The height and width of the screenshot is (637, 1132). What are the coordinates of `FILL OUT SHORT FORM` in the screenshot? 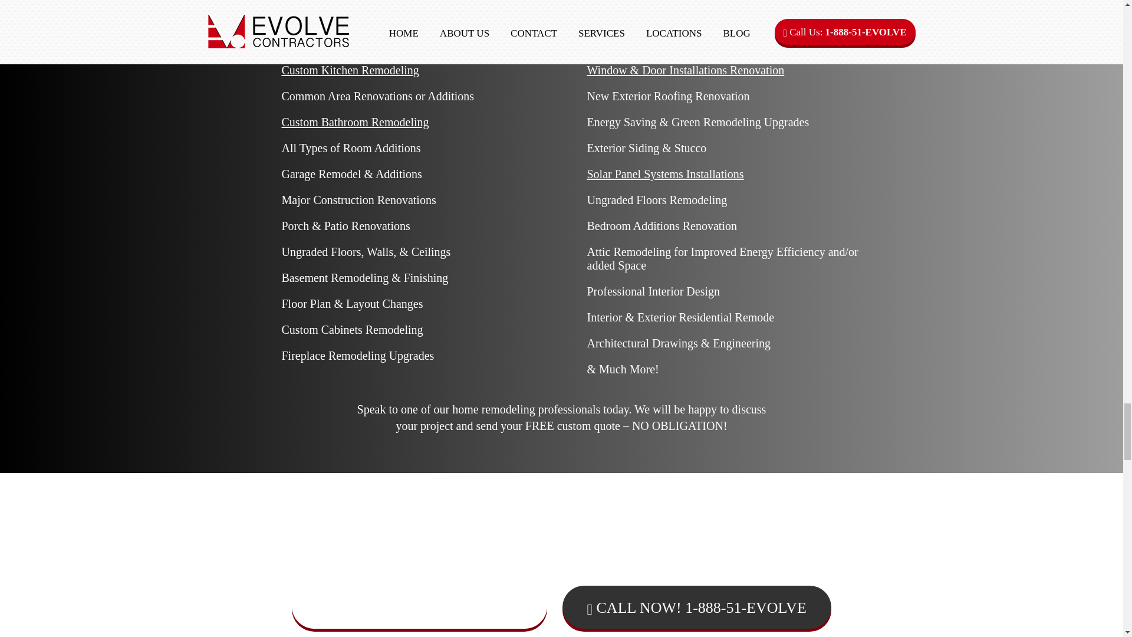 It's located at (419, 606).